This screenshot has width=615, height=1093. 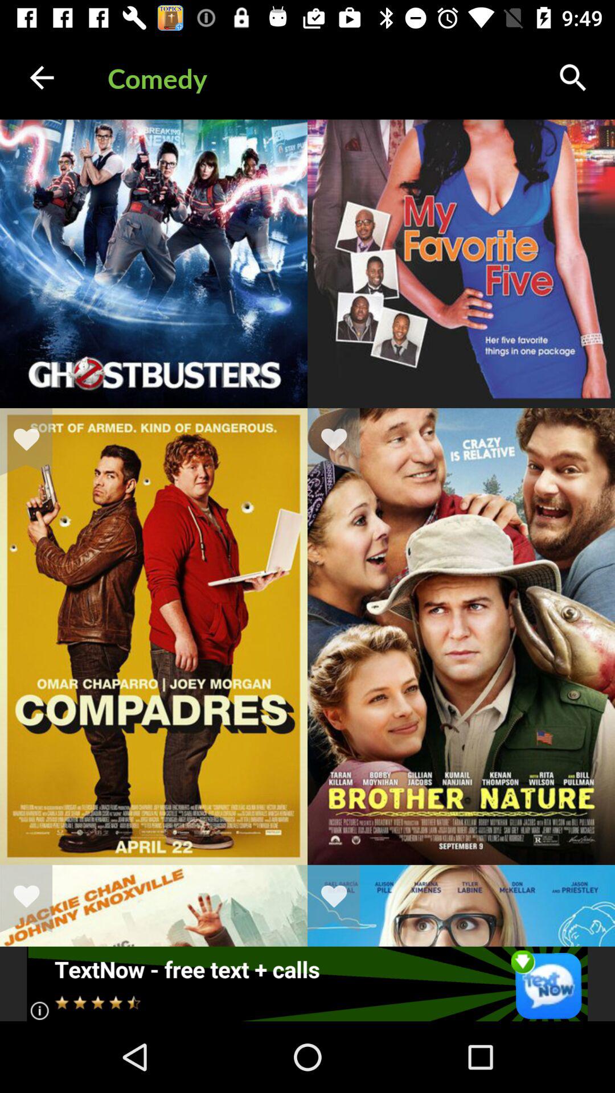 I want to click on add the movie to favorites, so click(x=34, y=442).